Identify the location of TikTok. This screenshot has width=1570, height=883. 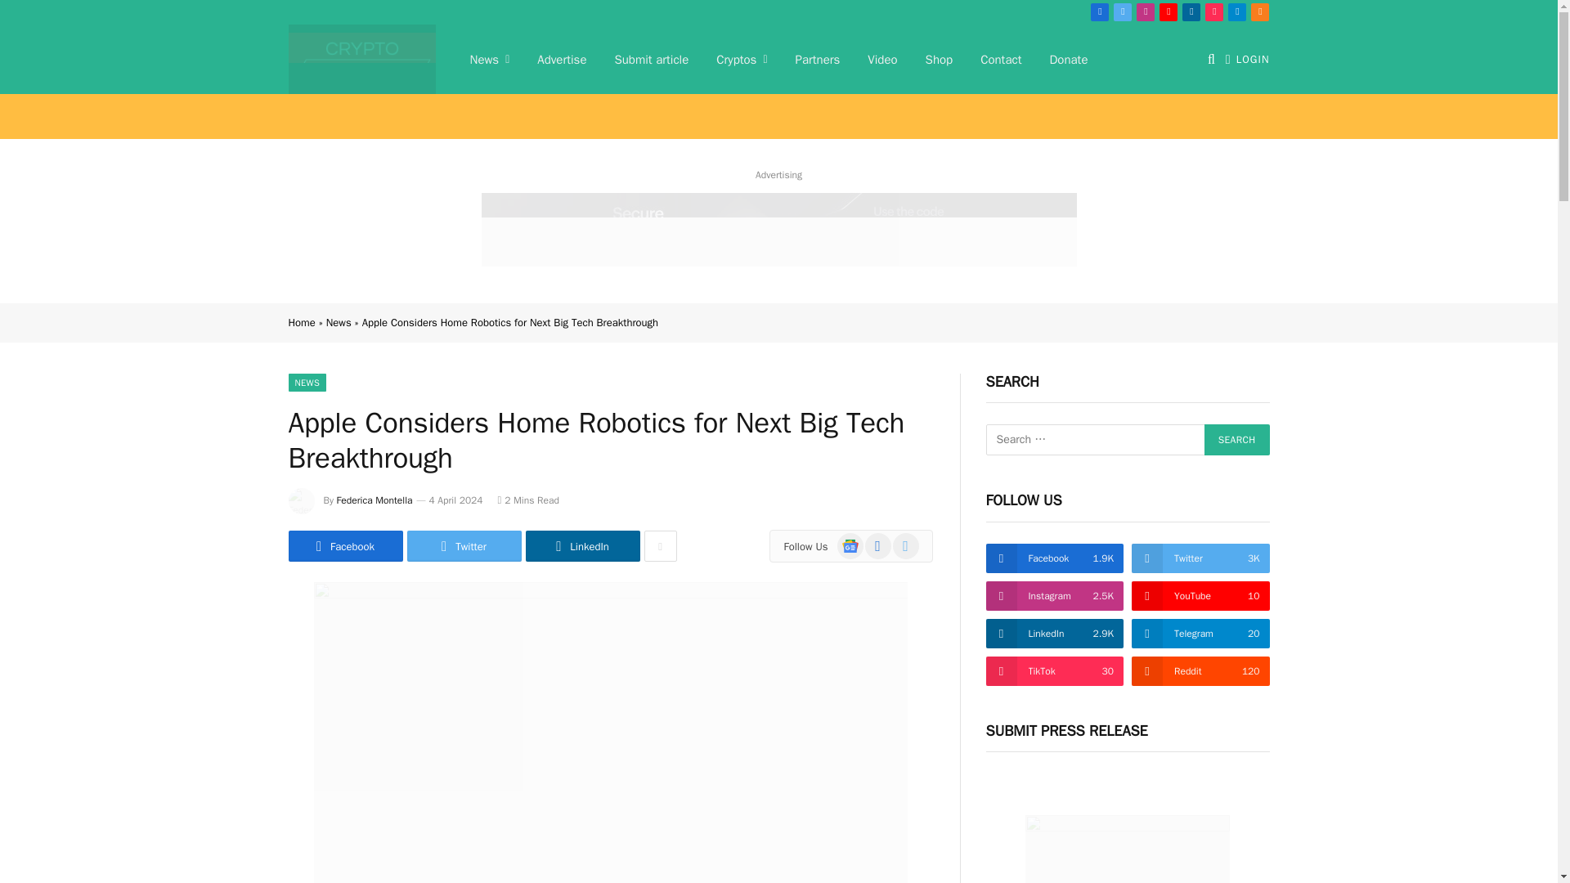
(1213, 11).